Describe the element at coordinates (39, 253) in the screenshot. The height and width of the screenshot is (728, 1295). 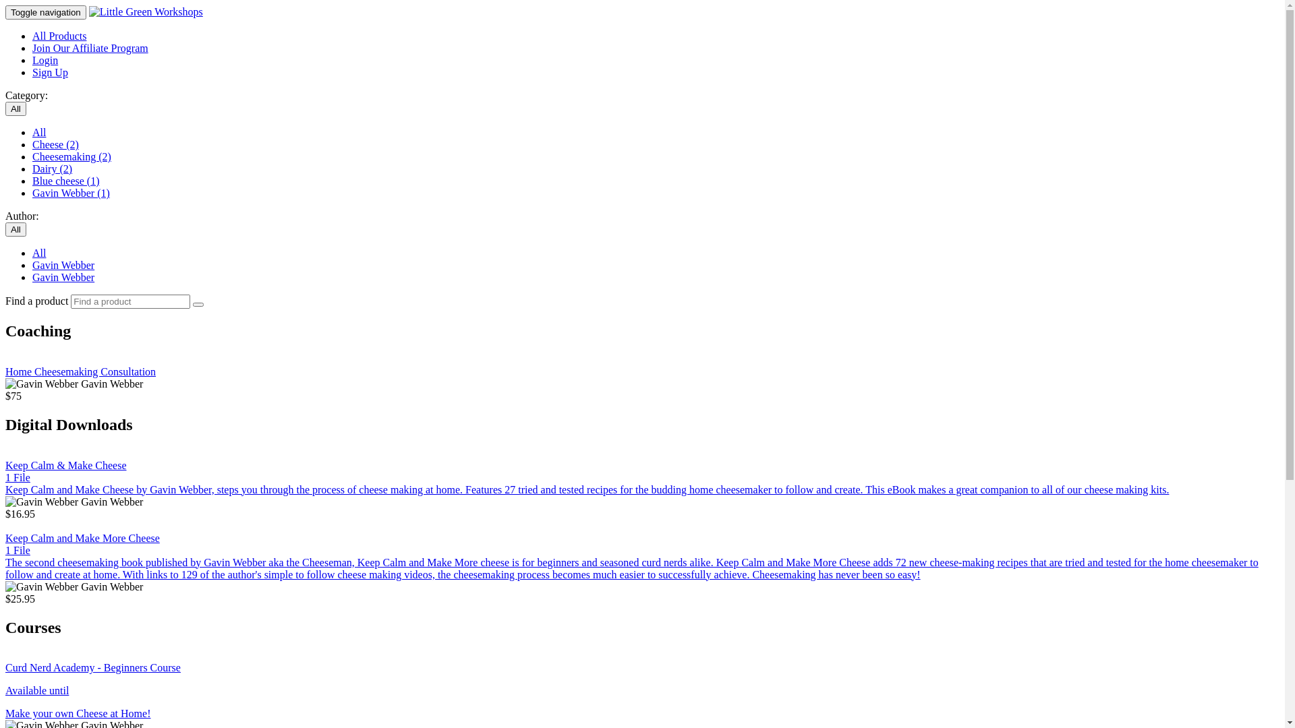
I see `All` at that location.